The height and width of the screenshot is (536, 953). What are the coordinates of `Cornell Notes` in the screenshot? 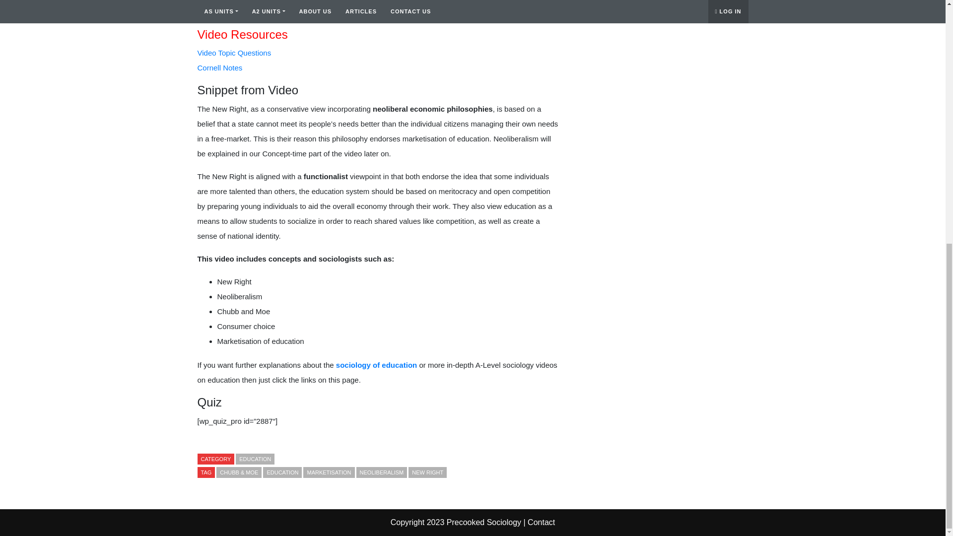 It's located at (220, 67).